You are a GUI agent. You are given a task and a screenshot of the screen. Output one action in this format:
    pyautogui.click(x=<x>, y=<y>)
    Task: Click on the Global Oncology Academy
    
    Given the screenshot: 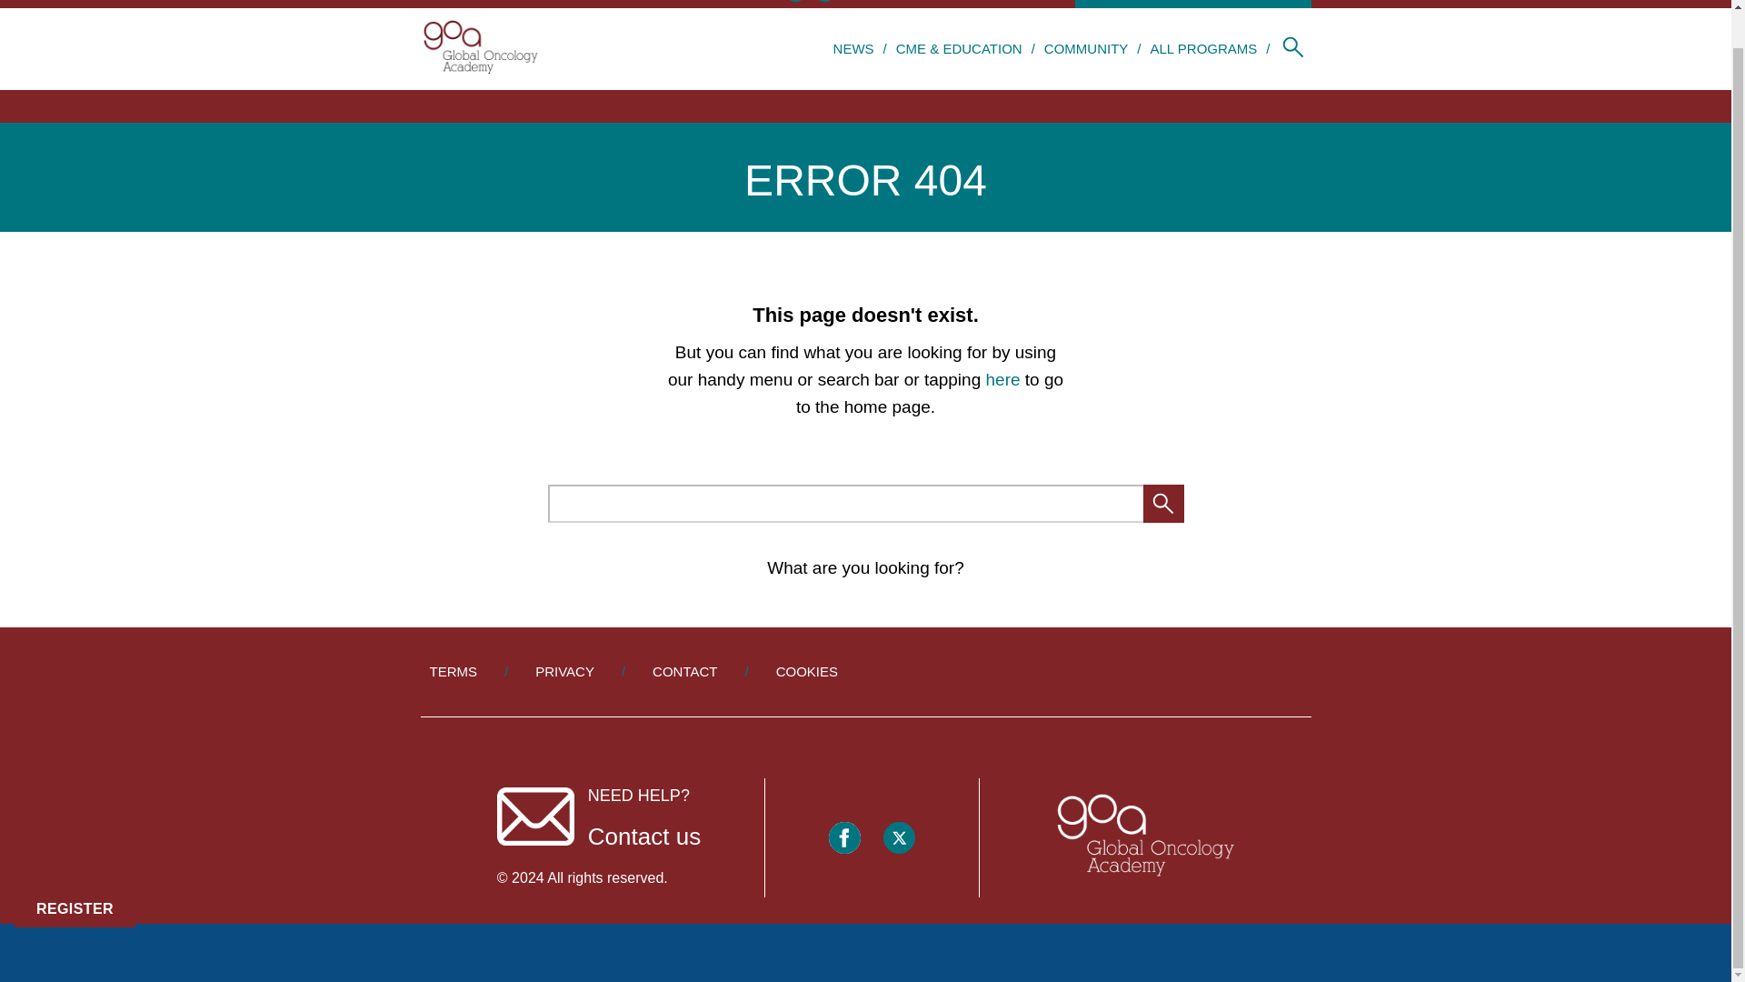 What is the action you would take?
    pyautogui.click(x=1142, y=838)
    